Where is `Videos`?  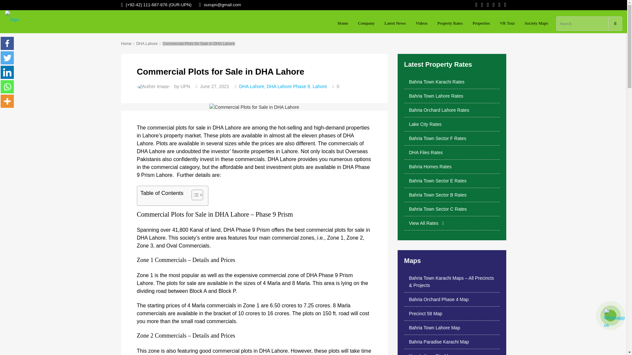 Videos is located at coordinates (421, 23).